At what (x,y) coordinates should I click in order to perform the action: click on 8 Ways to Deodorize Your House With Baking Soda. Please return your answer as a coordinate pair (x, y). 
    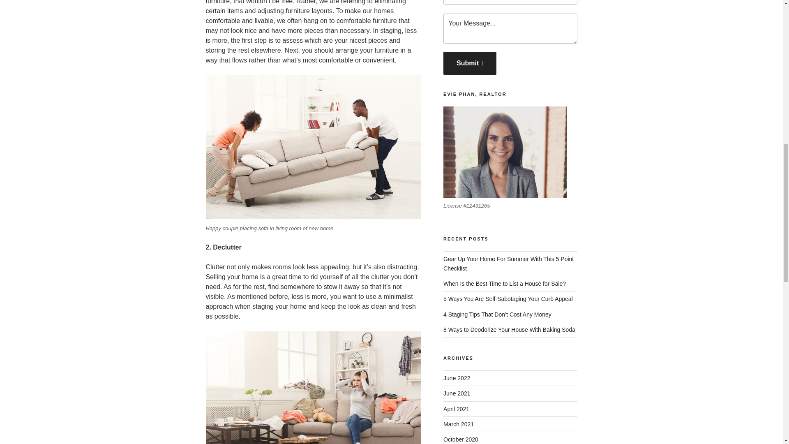
    Looking at the image, I should click on (509, 330).